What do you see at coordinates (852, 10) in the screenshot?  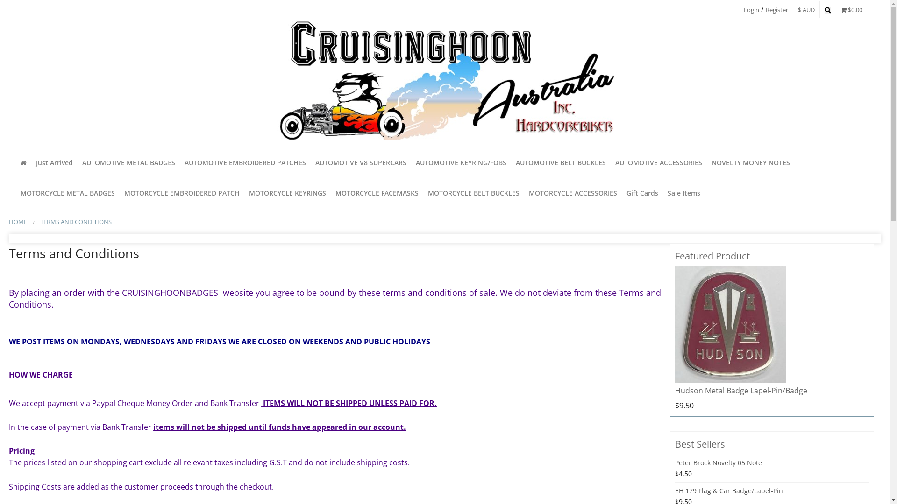 I see `$0.00` at bounding box center [852, 10].